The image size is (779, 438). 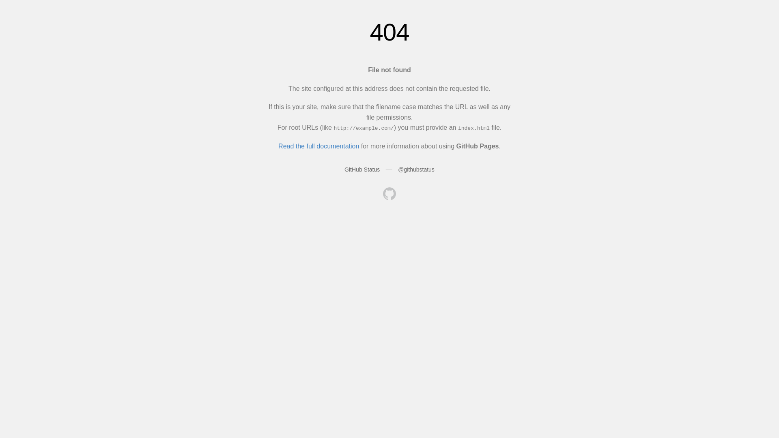 What do you see at coordinates (362, 170) in the screenshot?
I see `GitHub Status` at bounding box center [362, 170].